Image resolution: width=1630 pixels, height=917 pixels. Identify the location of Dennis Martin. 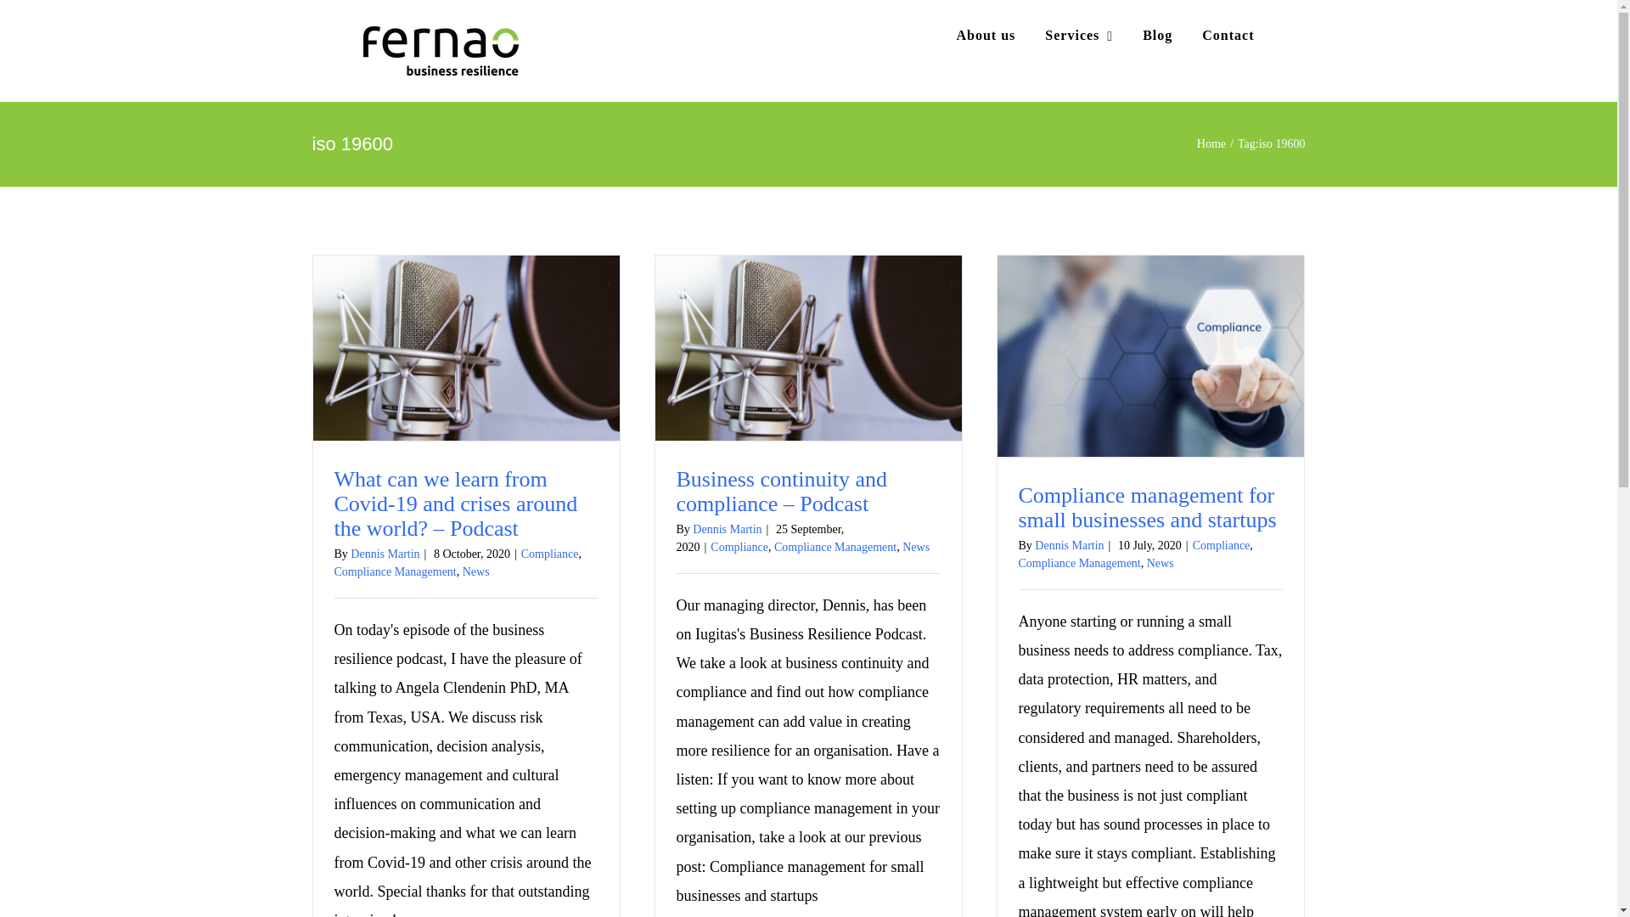
(727, 528).